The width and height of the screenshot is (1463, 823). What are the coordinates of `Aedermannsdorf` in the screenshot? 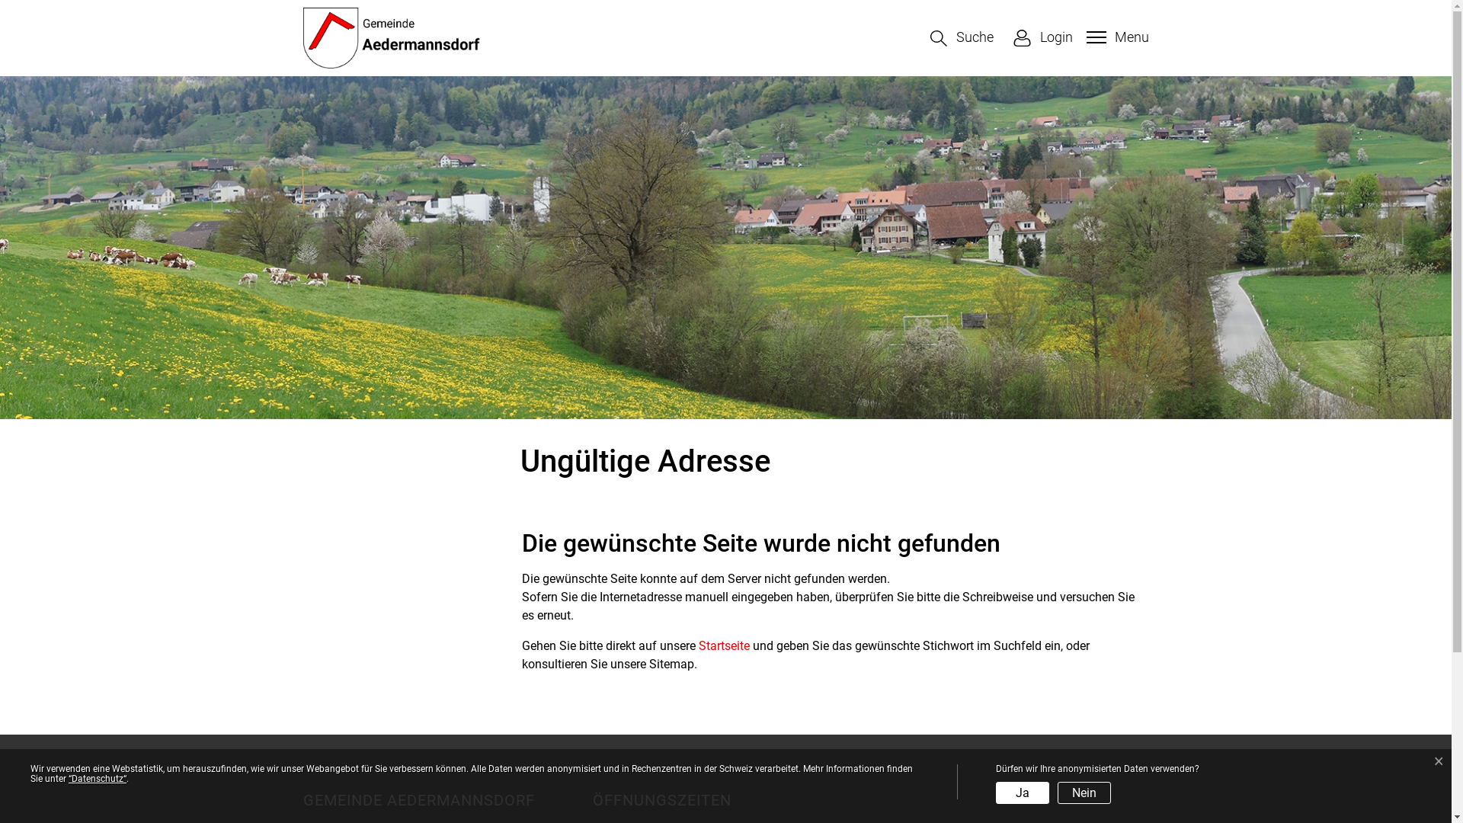 It's located at (392, 38).